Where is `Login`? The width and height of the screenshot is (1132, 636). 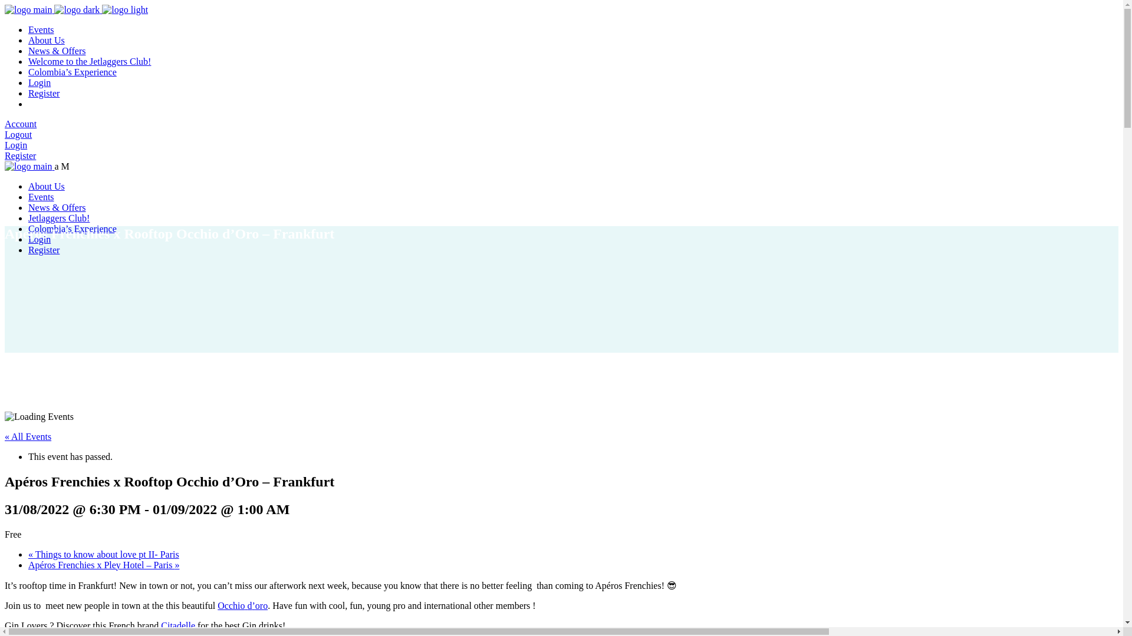
Login is located at coordinates (40, 239).